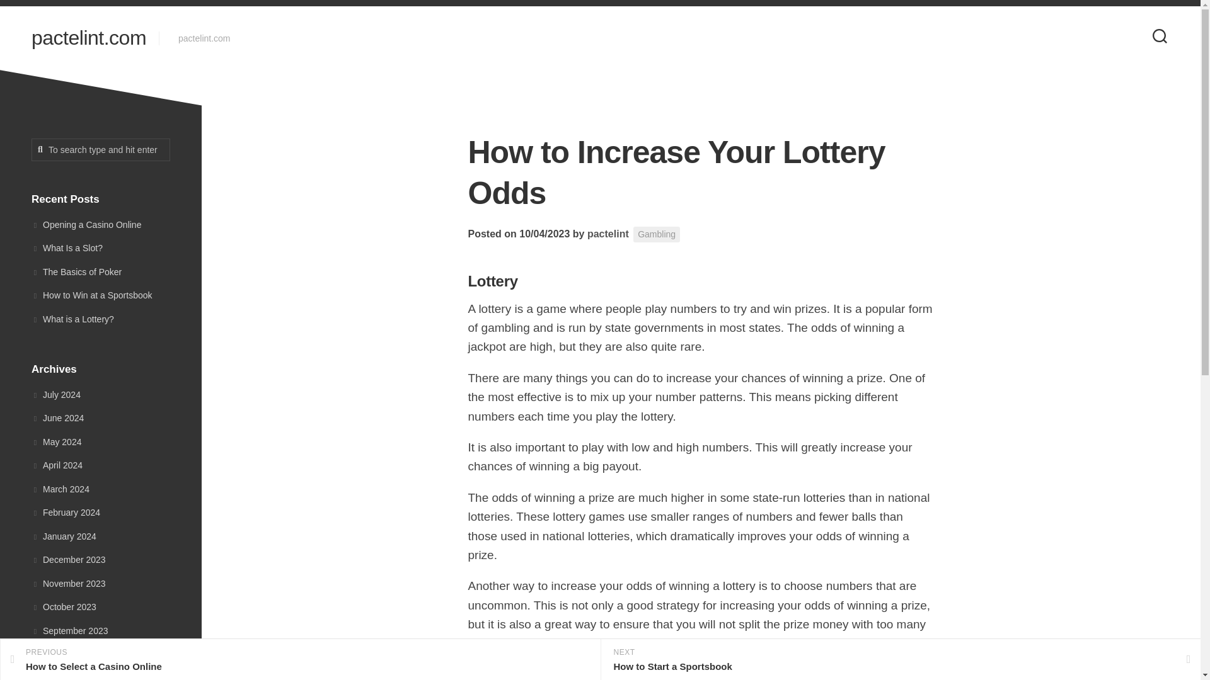  I want to click on What is a Lottery?, so click(72, 319).